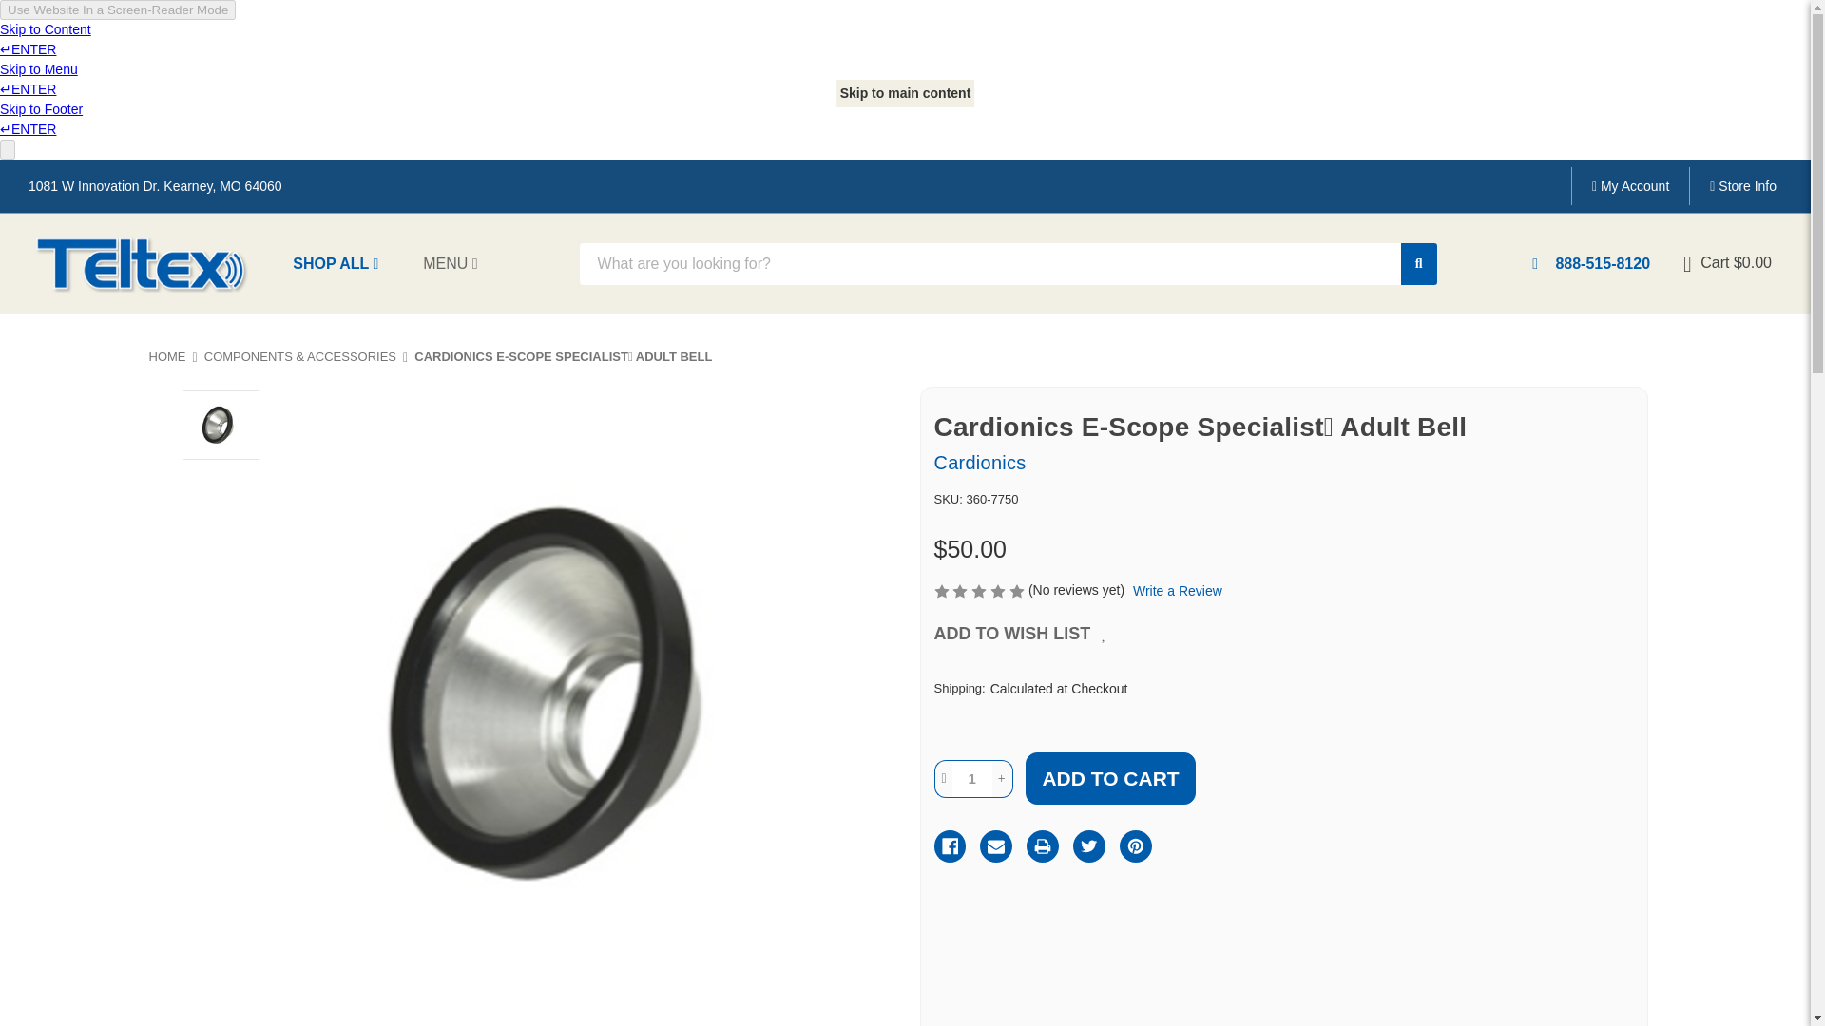  Describe the element at coordinates (972, 779) in the screenshot. I see `1` at that location.